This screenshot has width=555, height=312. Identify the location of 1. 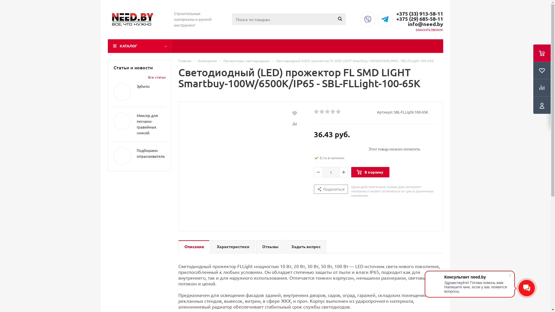
(317, 112).